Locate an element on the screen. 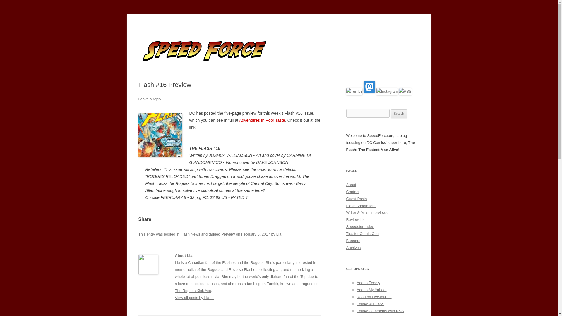 The width and height of the screenshot is (562, 316). Guest Posts is located at coordinates (357, 198).